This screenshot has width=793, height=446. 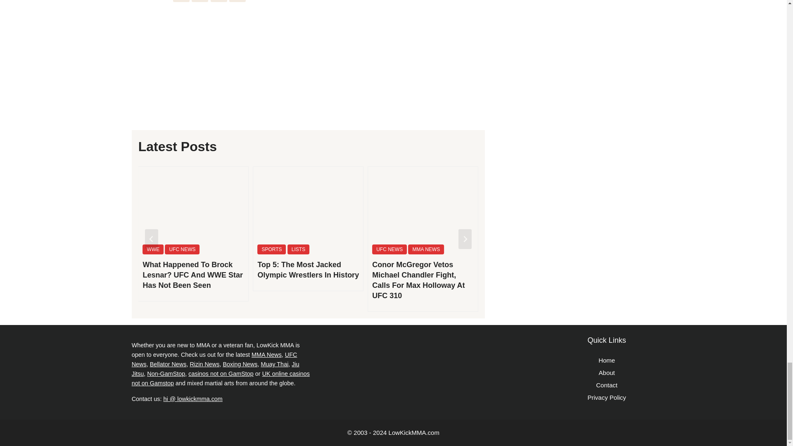 I want to click on Follow Jon Fuentes on Instagram, so click(x=200, y=1).